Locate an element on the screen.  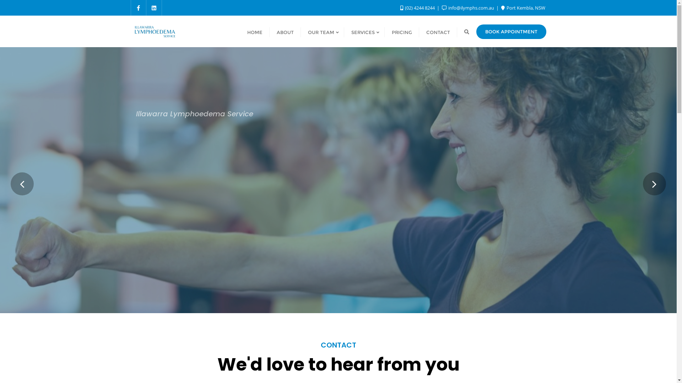
HOME is located at coordinates (255, 32).